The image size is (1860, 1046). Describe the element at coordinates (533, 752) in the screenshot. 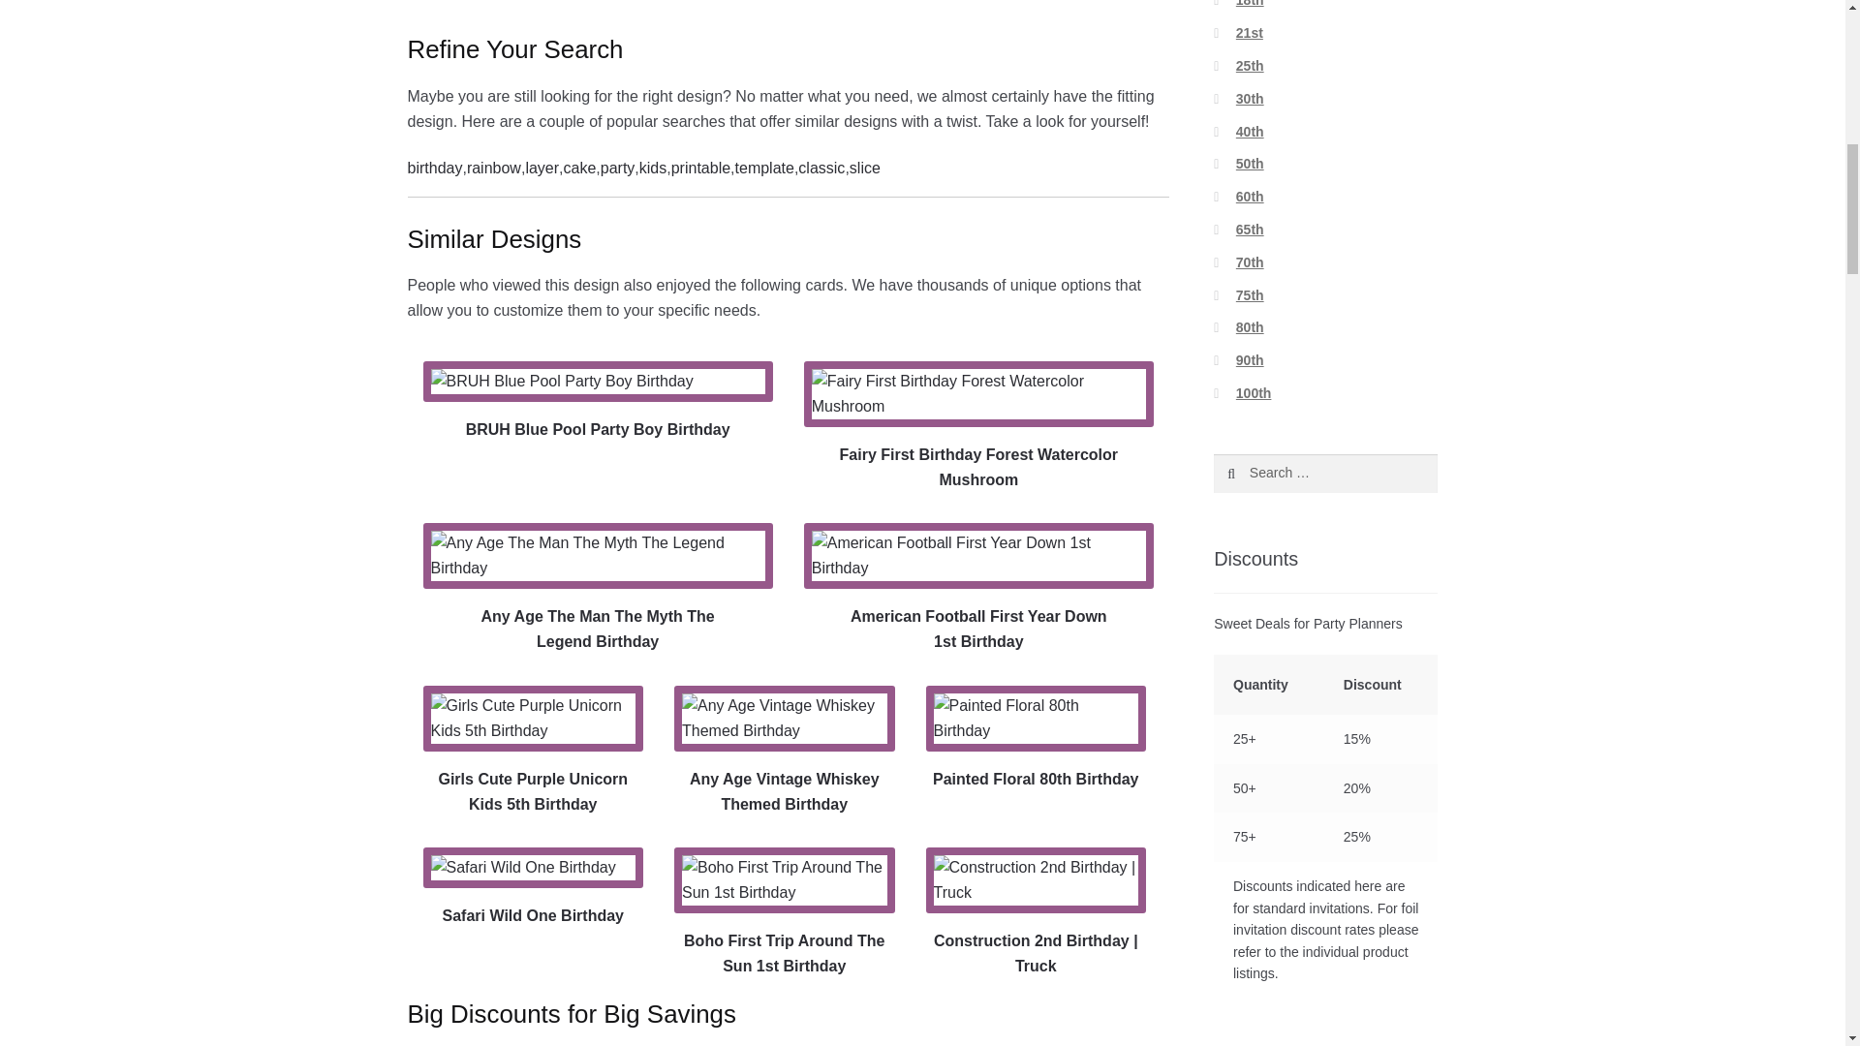

I see `Girls Cute Purple Unicorn Kids 5th Birthday` at that location.